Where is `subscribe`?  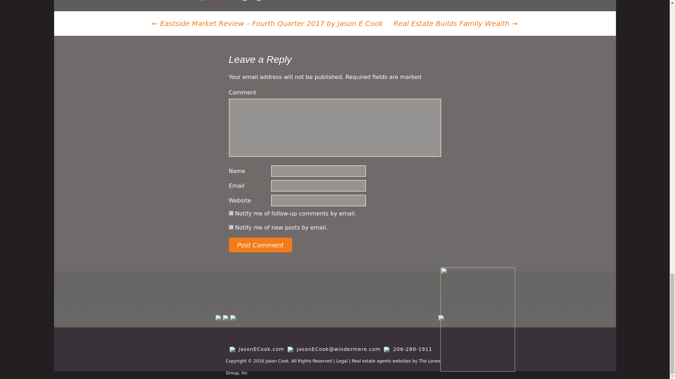
subscribe is located at coordinates (231, 213).